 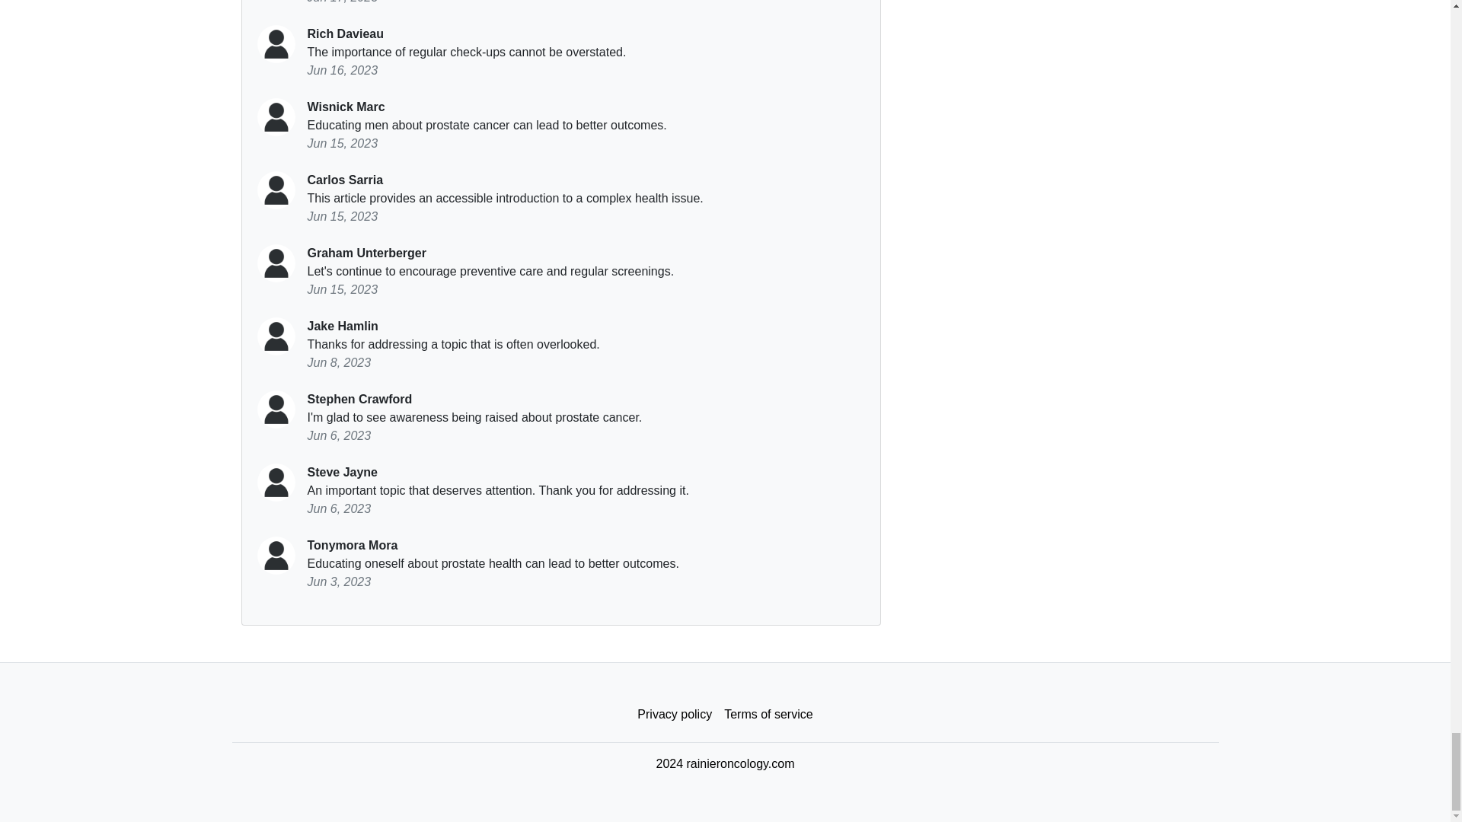 What do you see at coordinates (675, 715) in the screenshot?
I see `Privacy policy` at bounding box center [675, 715].